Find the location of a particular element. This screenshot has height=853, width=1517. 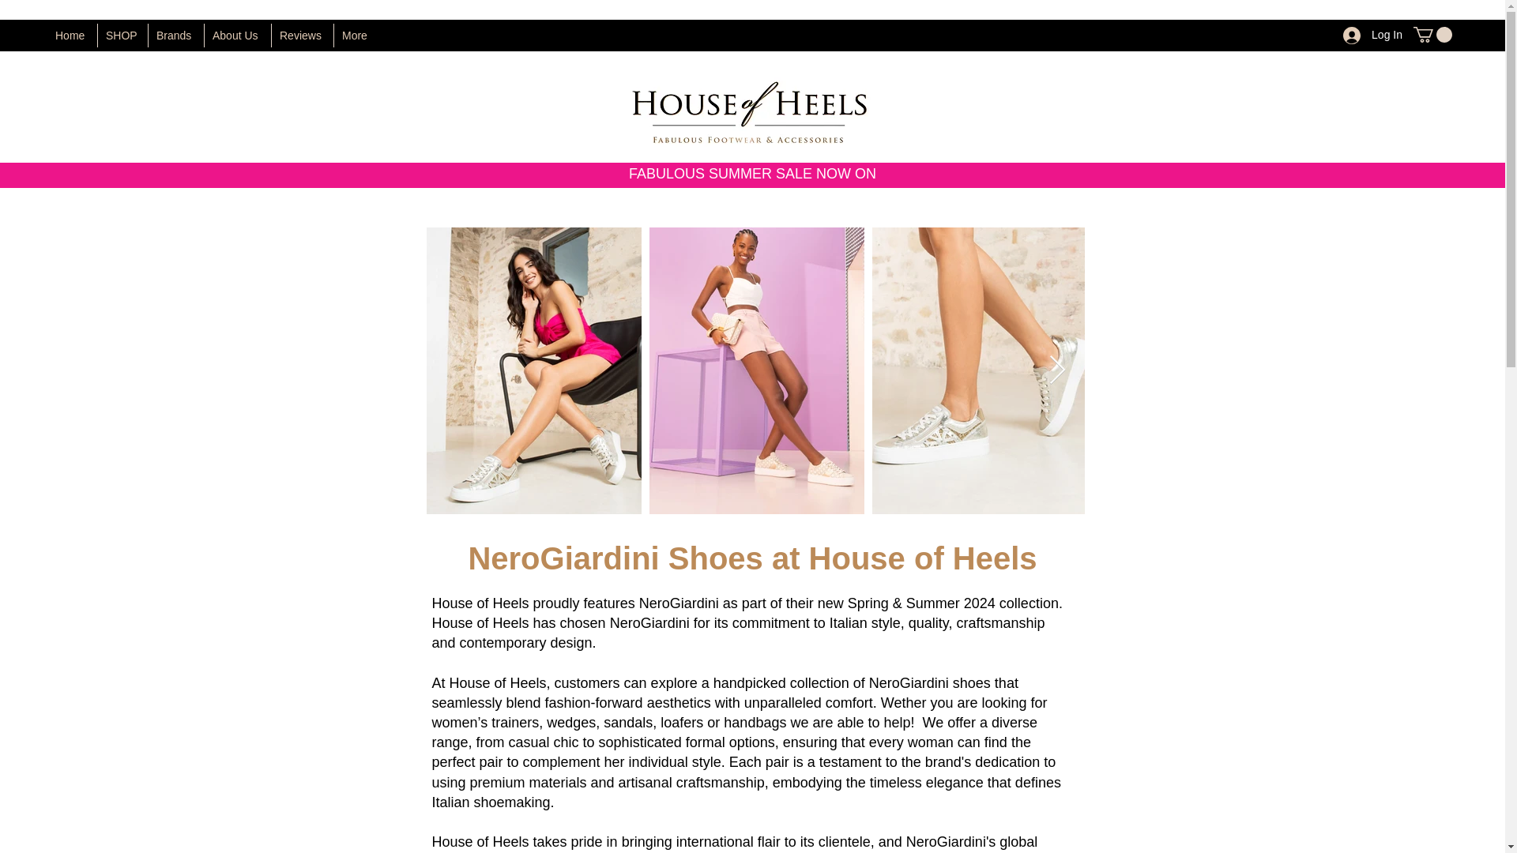

Log In is located at coordinates (1372, 35).